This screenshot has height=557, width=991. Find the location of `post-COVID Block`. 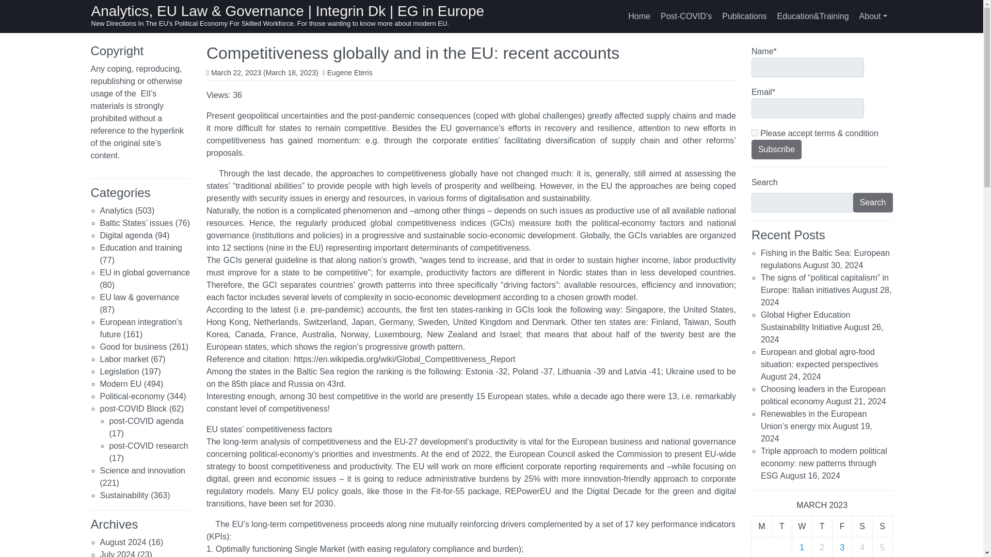

post-COVID Block is located at coordinates (133, 408).